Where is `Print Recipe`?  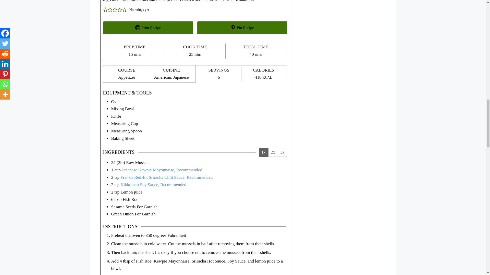 Print Recipe is located at coordinates (148, 28).